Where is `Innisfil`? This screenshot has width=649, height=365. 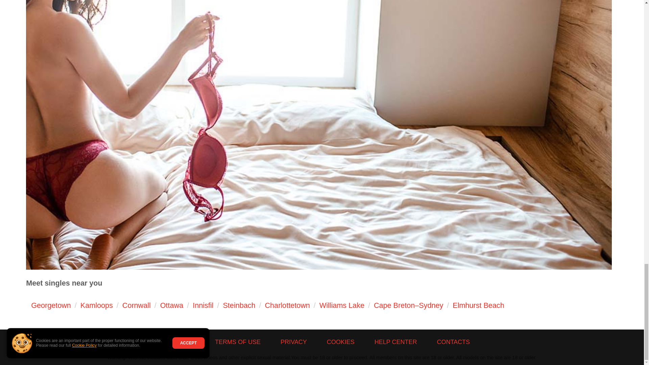
Innisfil is located at coordinates (203, 305).